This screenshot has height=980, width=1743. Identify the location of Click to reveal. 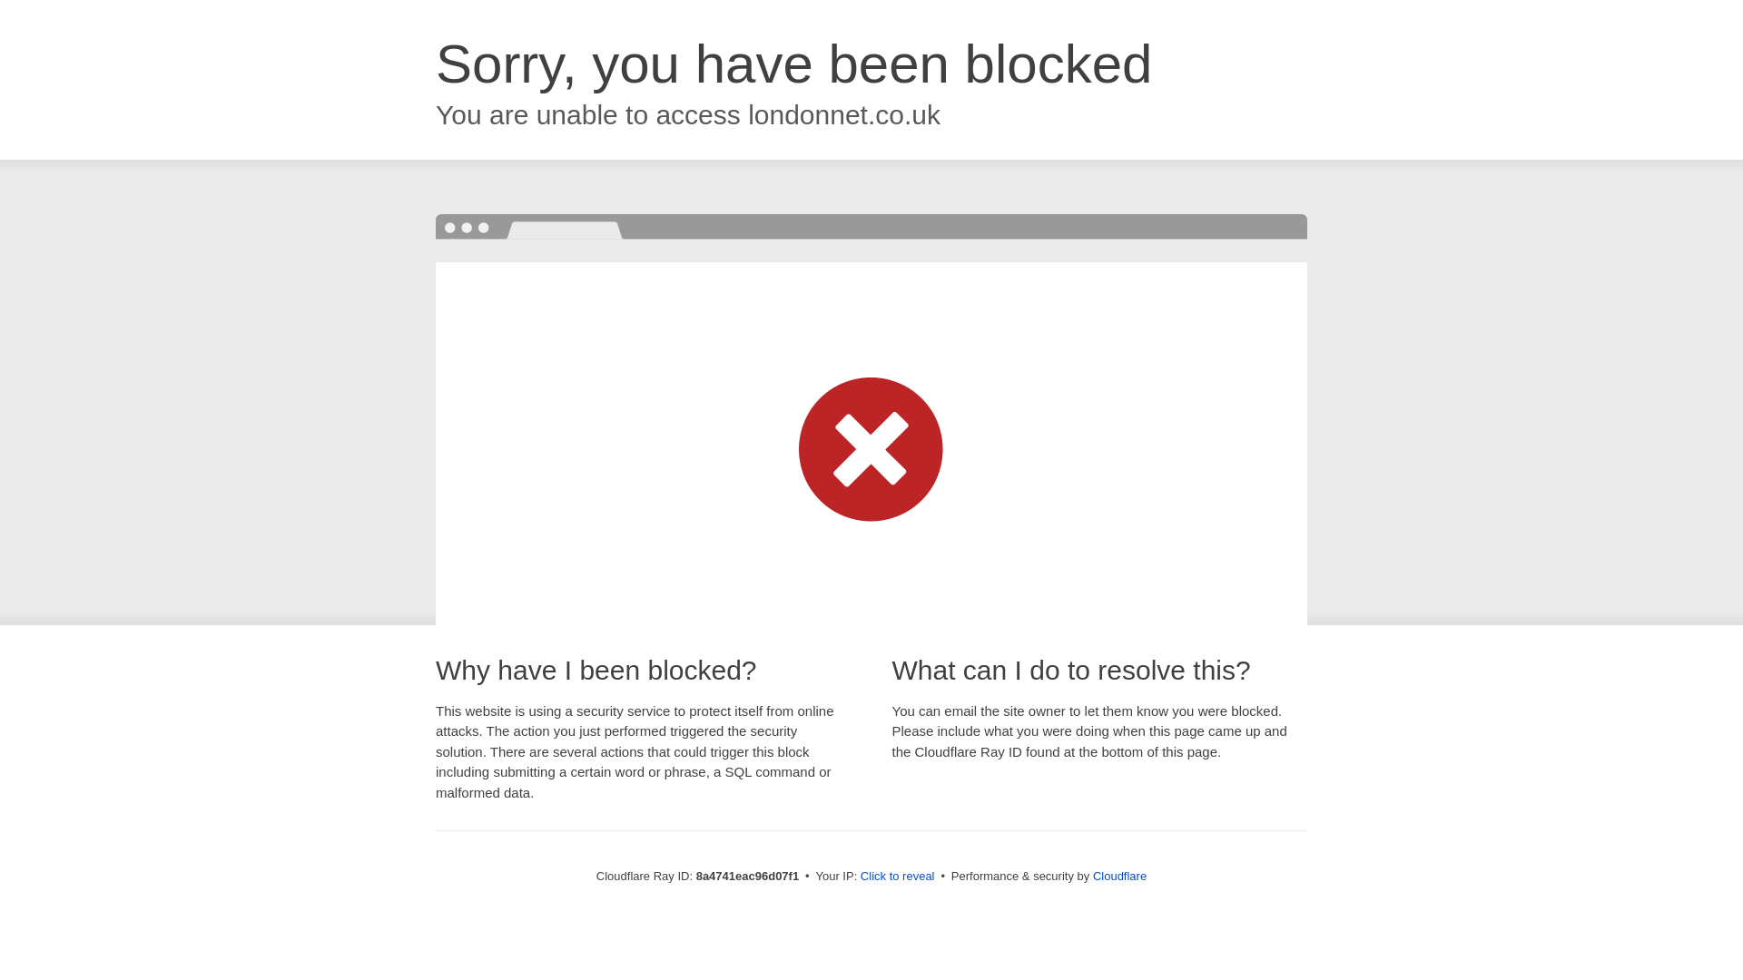
(897, 877).